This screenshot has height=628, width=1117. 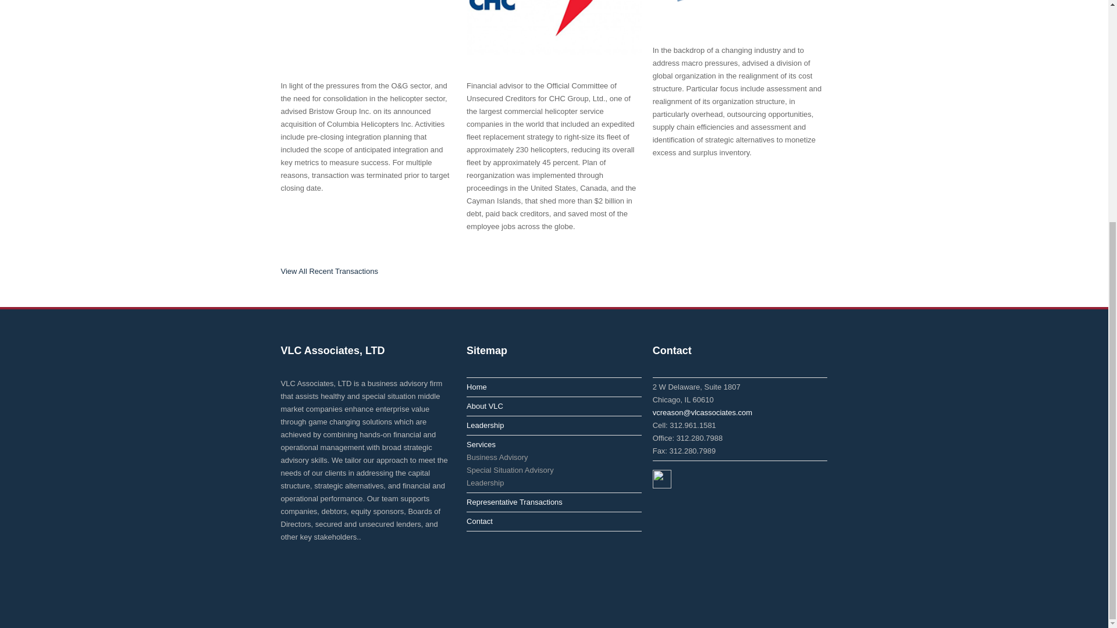 I want to click on Representative Transactions, so click(x=514, y=502).